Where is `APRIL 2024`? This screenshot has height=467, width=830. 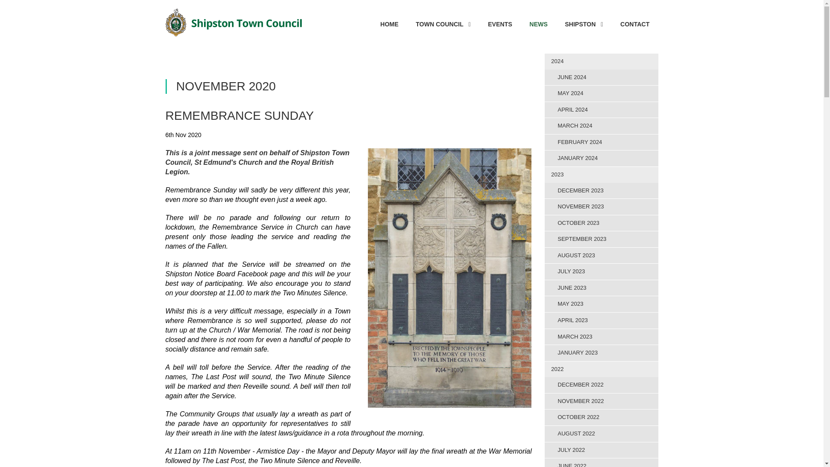
APRIL 2024 is located at coordinates (601, 110).